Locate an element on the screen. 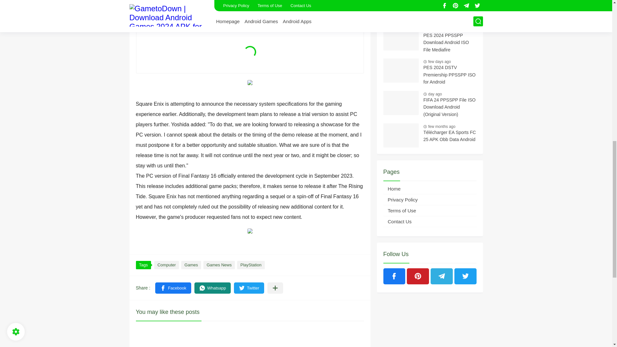 This screenshot has width=617, height=347. Games News is located at coordinates (219, 265).